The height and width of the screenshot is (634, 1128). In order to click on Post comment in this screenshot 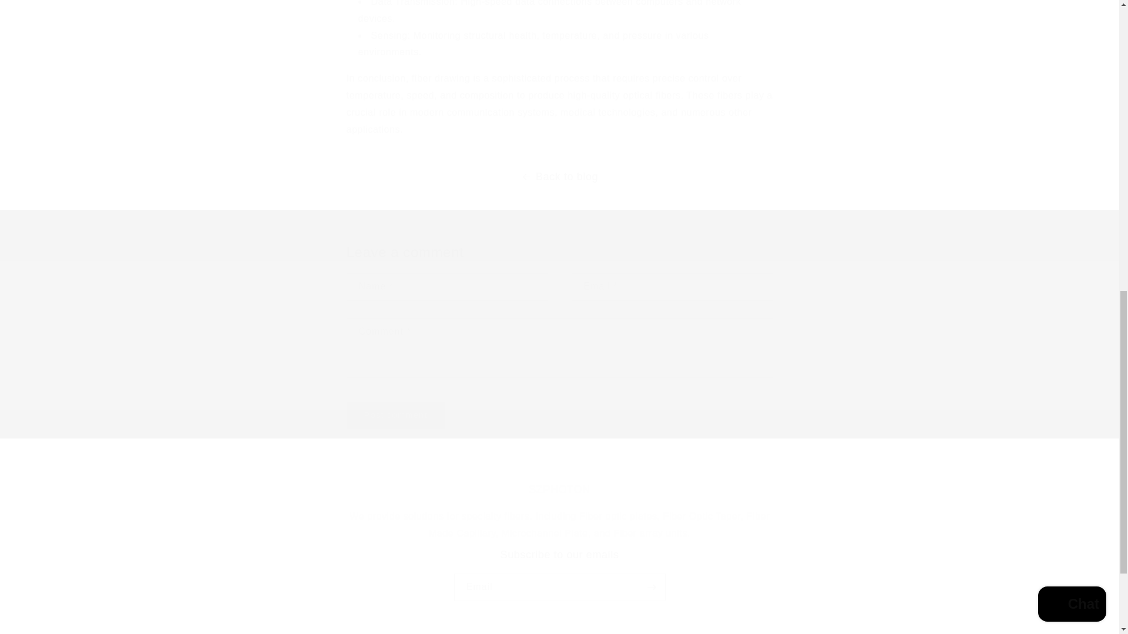, I will do `click(396, 415)`.